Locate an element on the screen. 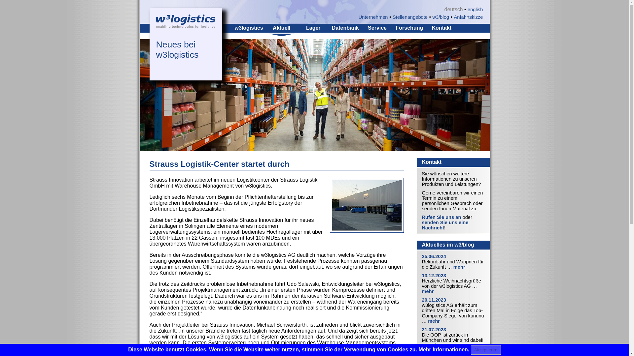  Unternehmen is located at coordinates (373, 17).